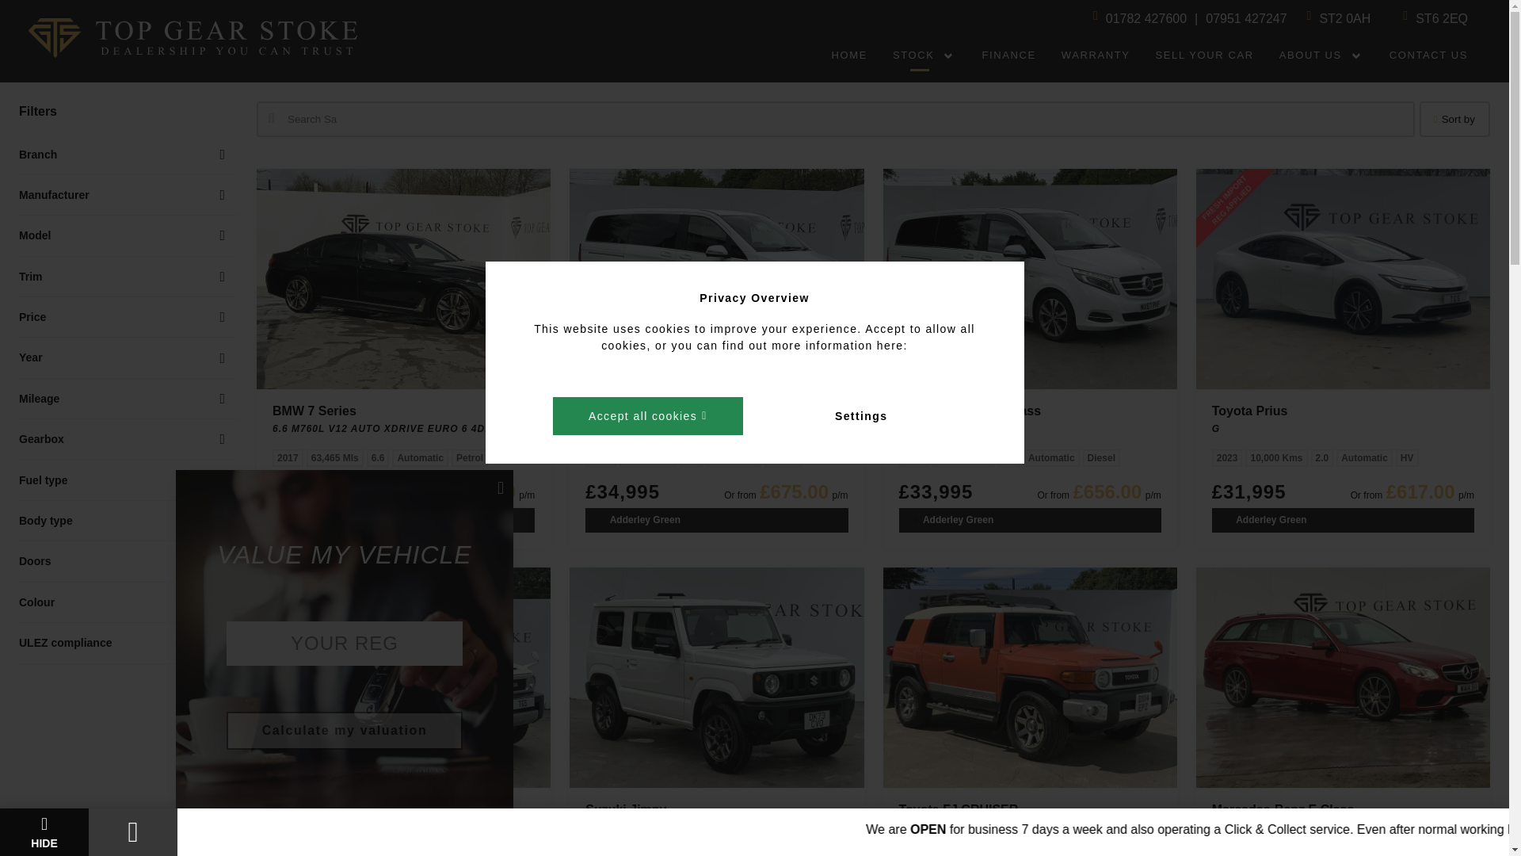  Describe the element at coordinates (1428, 55) in the screenshot. I see `Contact Us` at that location.